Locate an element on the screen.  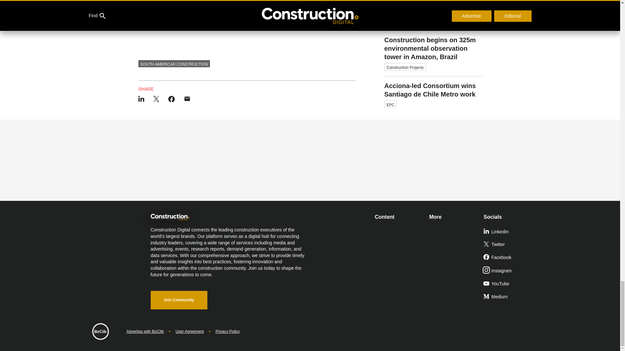
User Agreement is located at coordinates (189, 331).